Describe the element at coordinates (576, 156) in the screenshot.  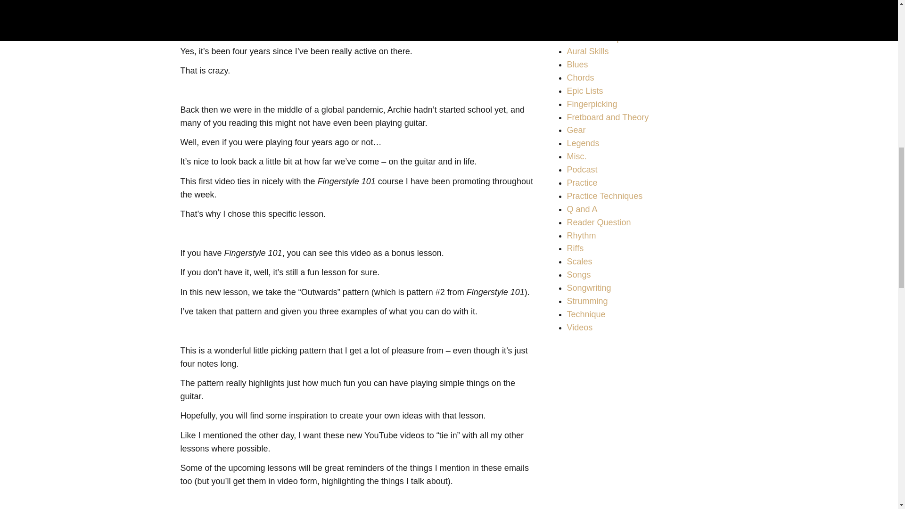
I see `Misc.` at that location.